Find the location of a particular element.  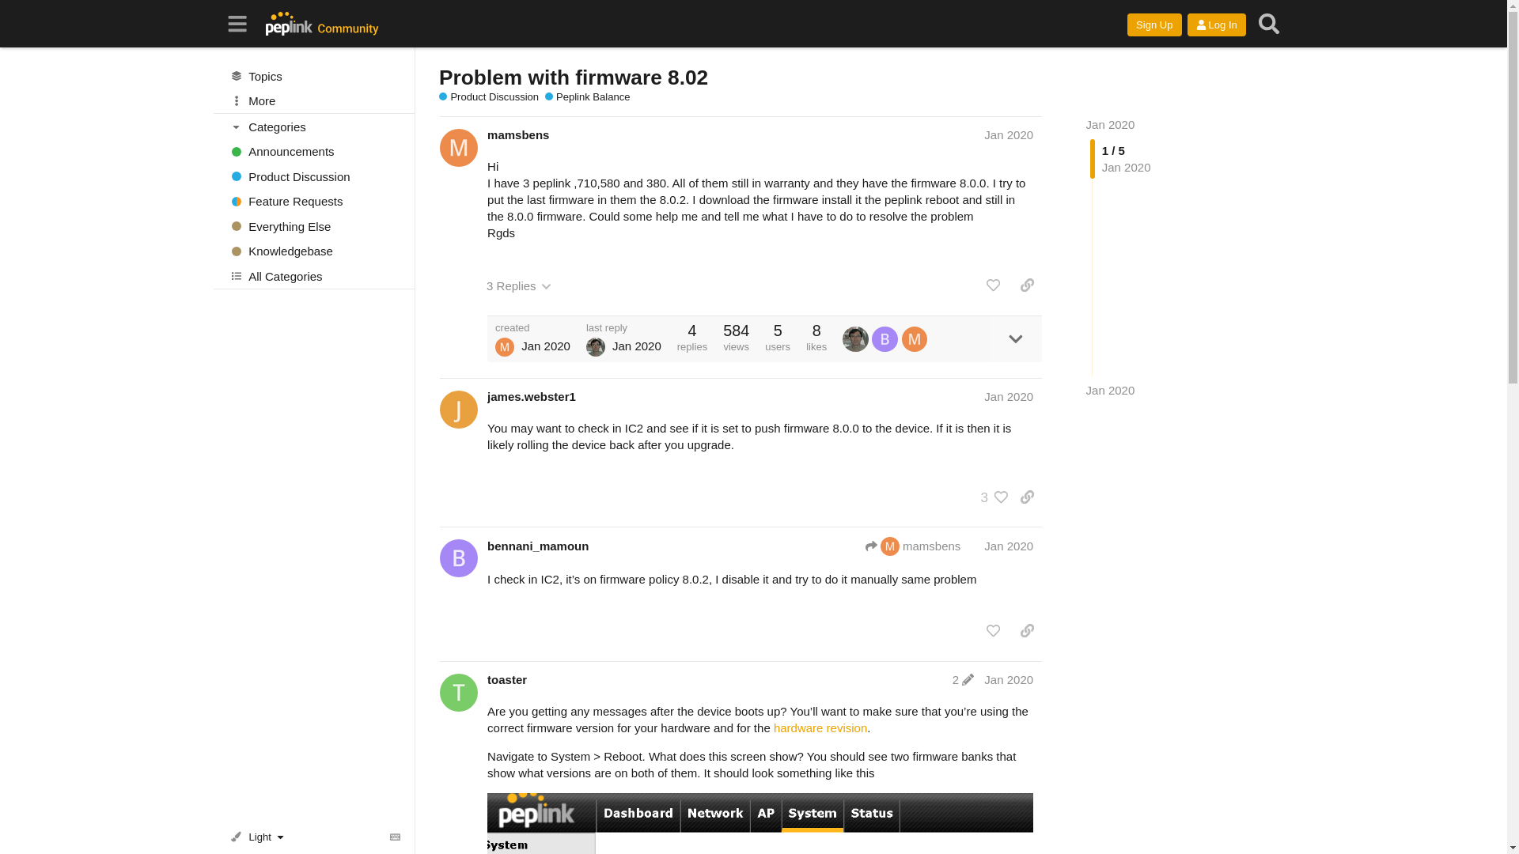

Jan 2020 is located at coordinates (1110, 125).